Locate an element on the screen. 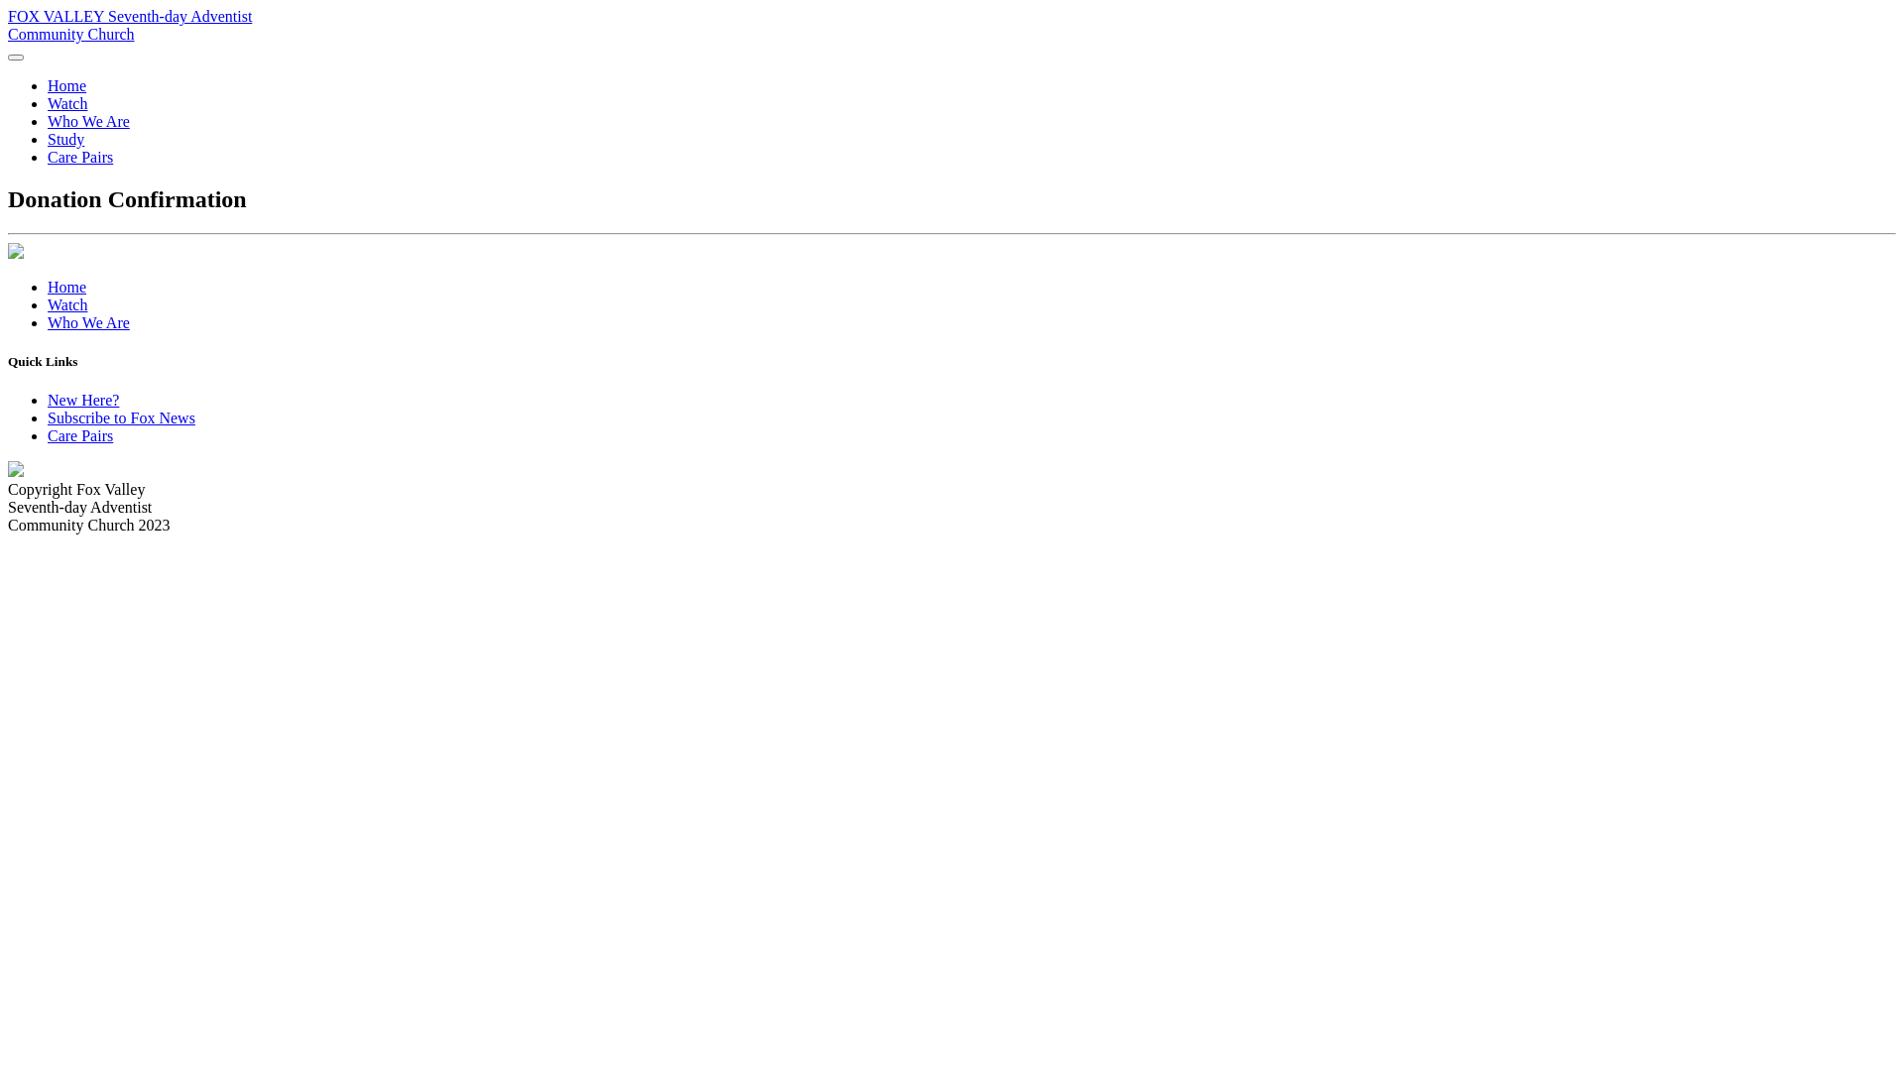 The width and height of the screenshot is (1904, 1071). Watch is located at coordinates (67, 103).